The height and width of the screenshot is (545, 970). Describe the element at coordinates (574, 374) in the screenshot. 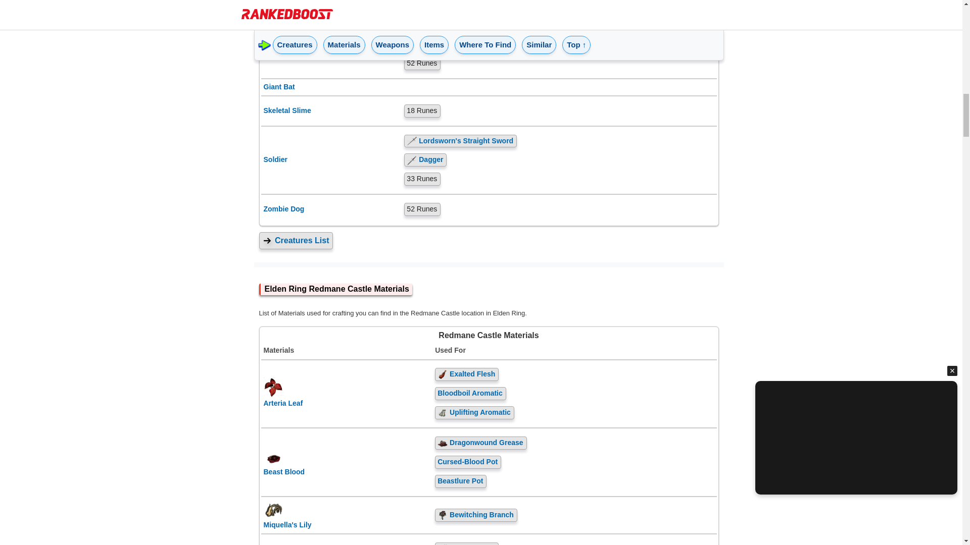

I see `Exalted Flesh` at that location.